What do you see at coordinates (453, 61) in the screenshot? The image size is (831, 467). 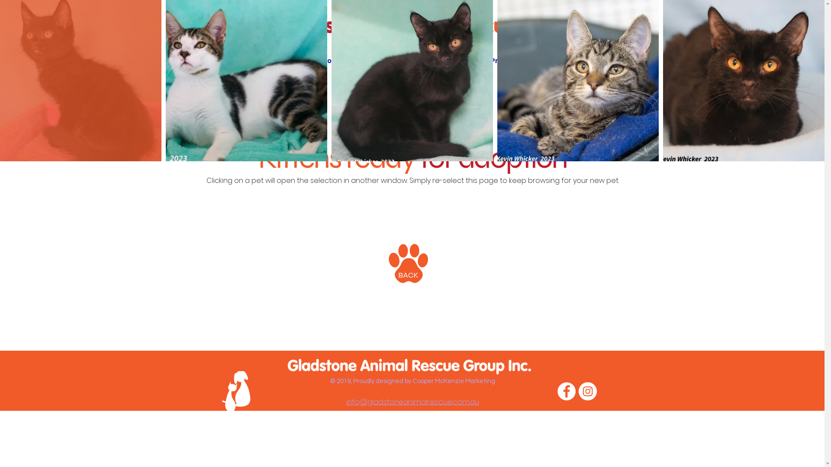 I see `Foster` at bounding box center [453, 61].